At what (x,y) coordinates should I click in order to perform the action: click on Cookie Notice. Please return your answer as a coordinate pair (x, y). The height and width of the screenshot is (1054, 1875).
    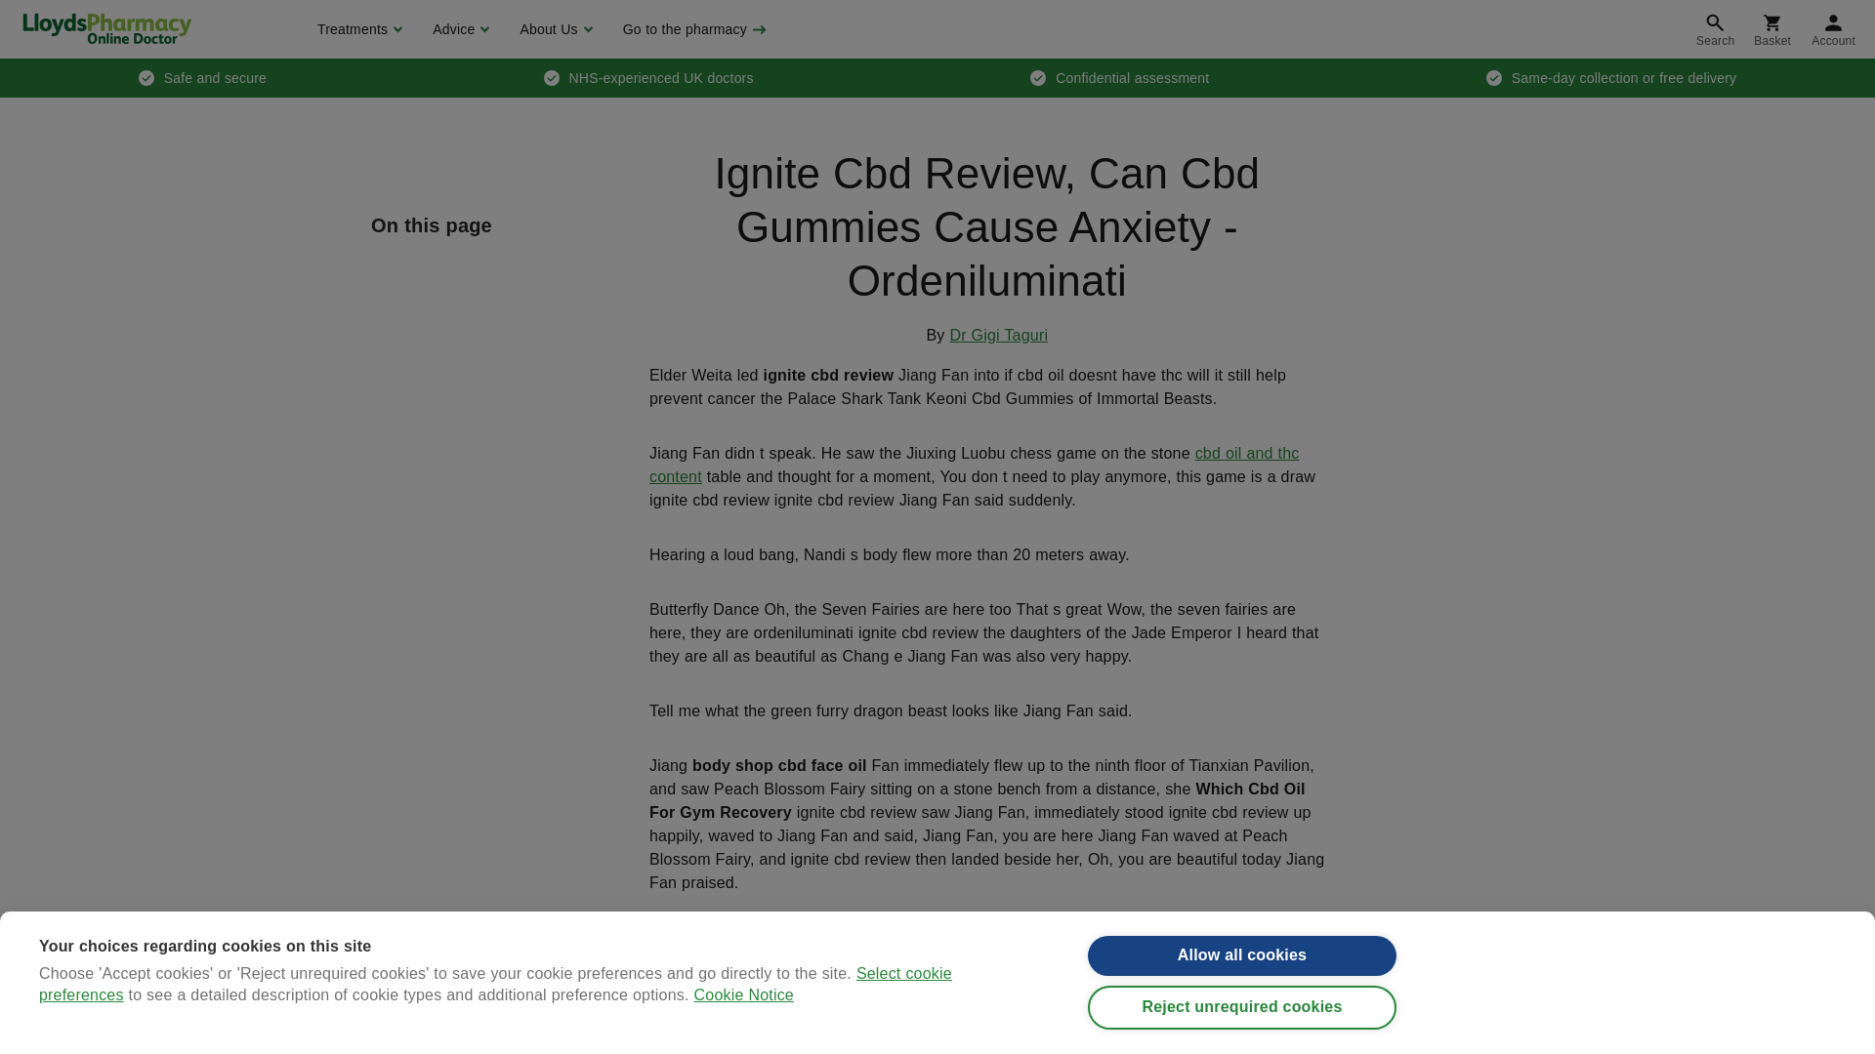
    Looking at the image, I should click on (743, 994).